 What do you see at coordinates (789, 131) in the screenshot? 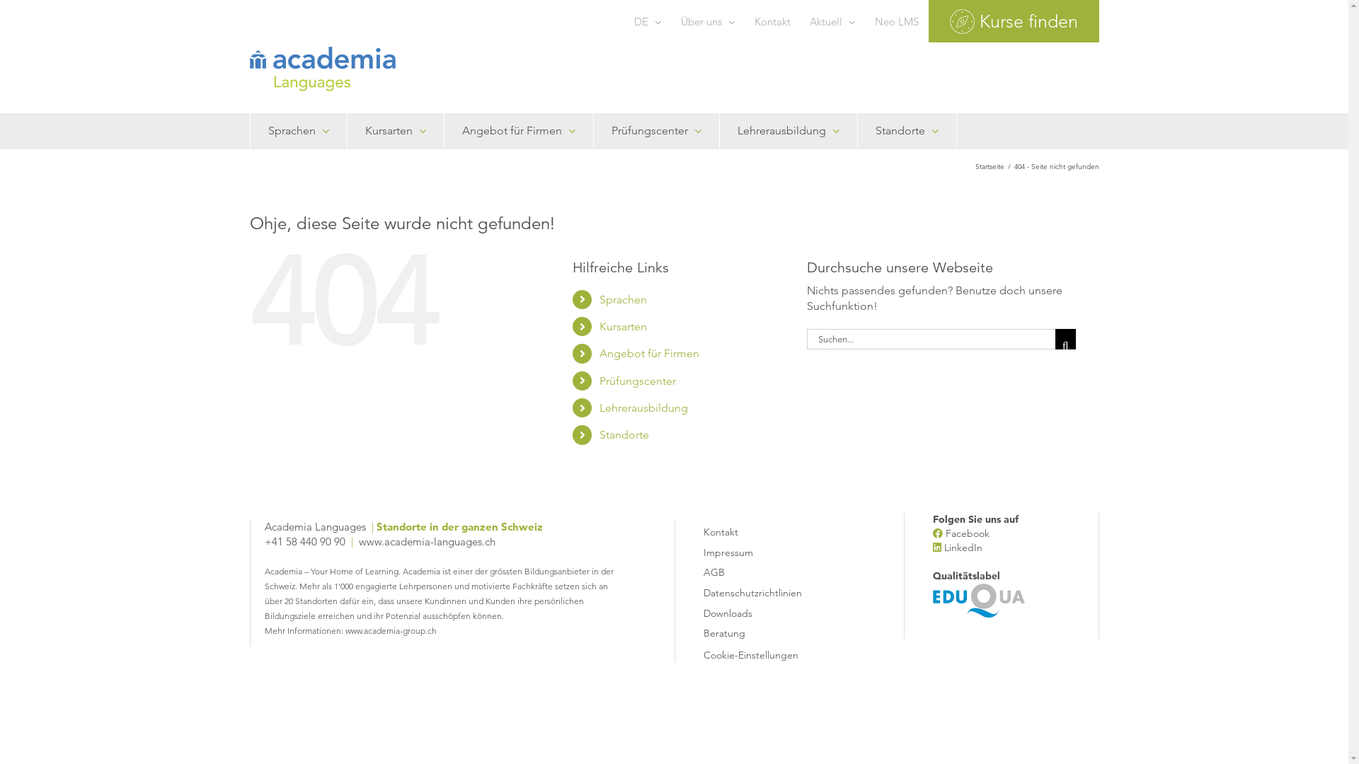
I see `Lehrerausbildung` at bounding box center [789, 131].